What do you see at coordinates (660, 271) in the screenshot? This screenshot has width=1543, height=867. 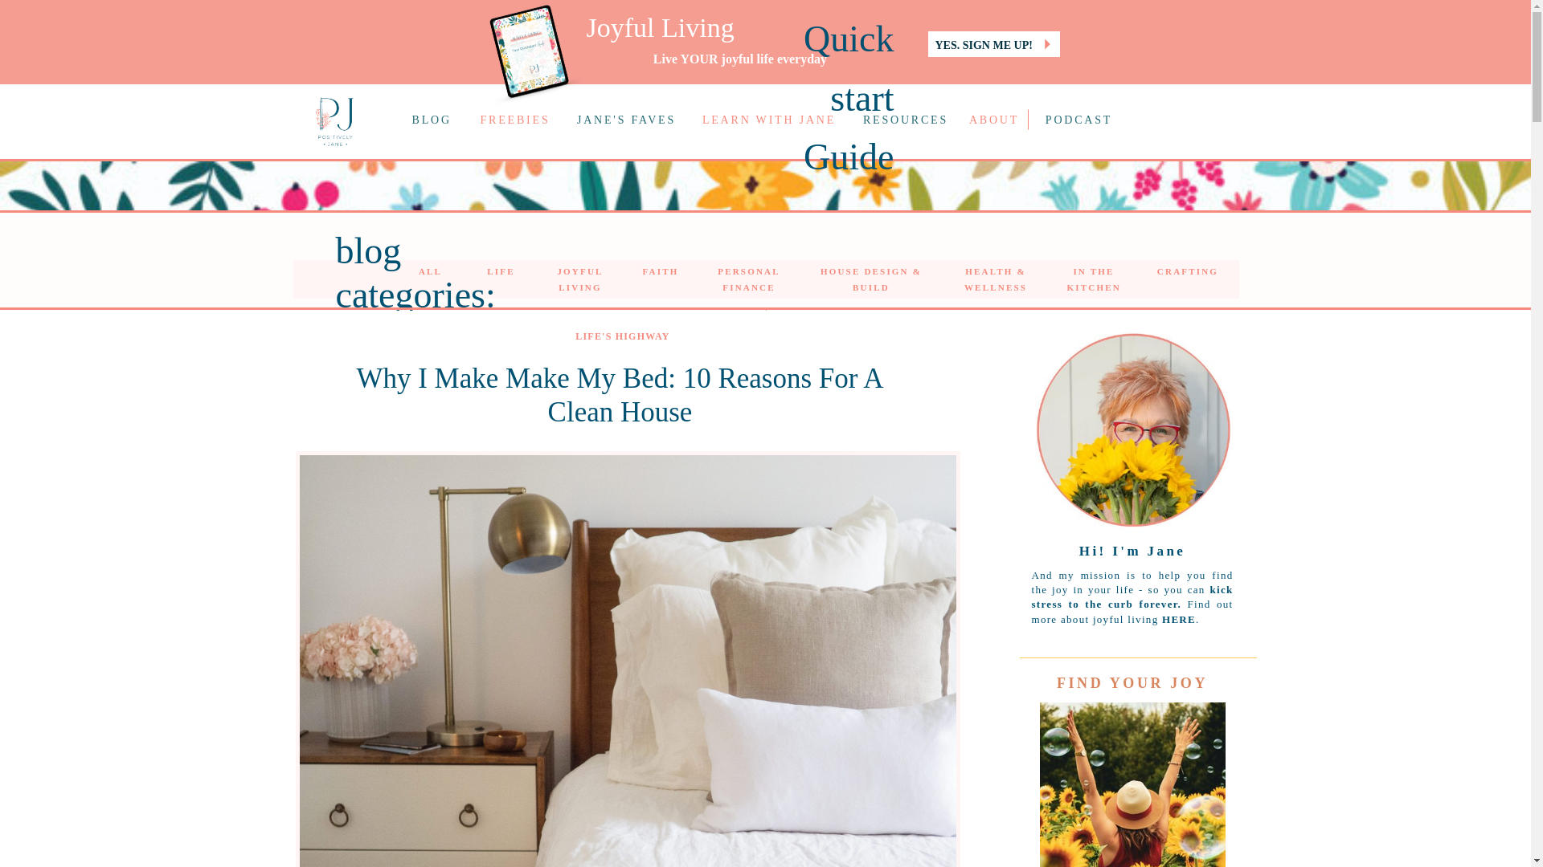 I see `FAITH` at bounding box center [660, 271].